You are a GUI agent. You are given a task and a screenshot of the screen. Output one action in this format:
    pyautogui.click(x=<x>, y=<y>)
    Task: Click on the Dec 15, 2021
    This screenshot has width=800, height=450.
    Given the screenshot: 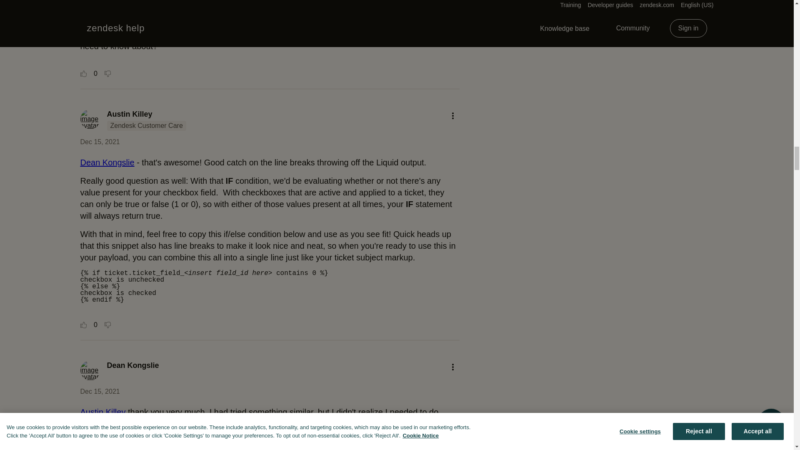 What is the action you would take?
    pyautogui.click(x=100, y=142)
    